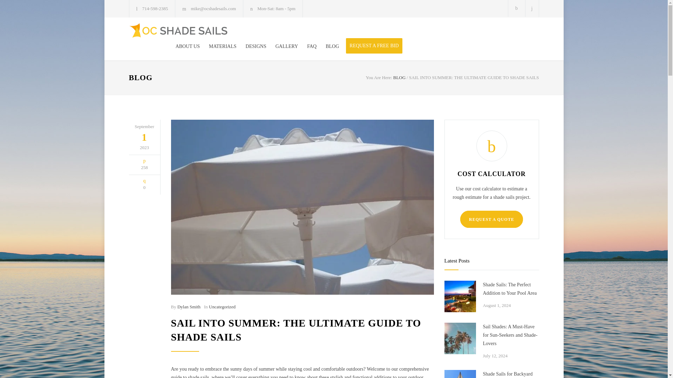  Describe the element at coordinates (252, 46) in the screenshot. I see `DESIGNS` at that location.